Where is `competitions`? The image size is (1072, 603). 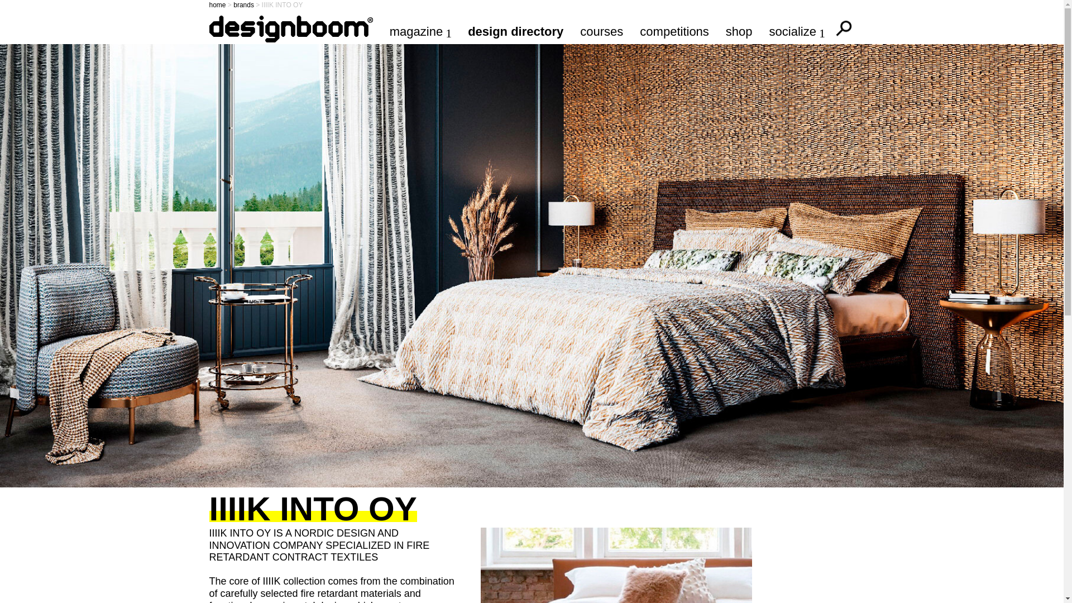 competitions is located at coordinates (674, 31).